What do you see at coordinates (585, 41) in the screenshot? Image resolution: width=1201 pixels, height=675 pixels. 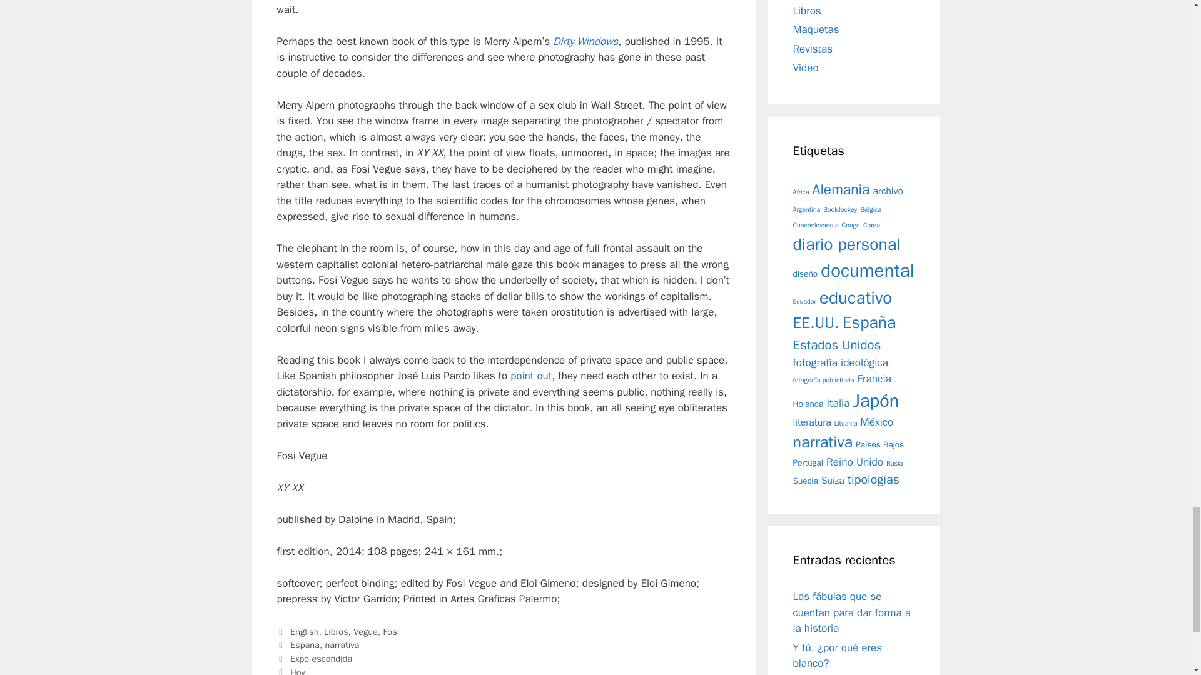 I see `Dirty Windows` at bounding box center [585, 41].